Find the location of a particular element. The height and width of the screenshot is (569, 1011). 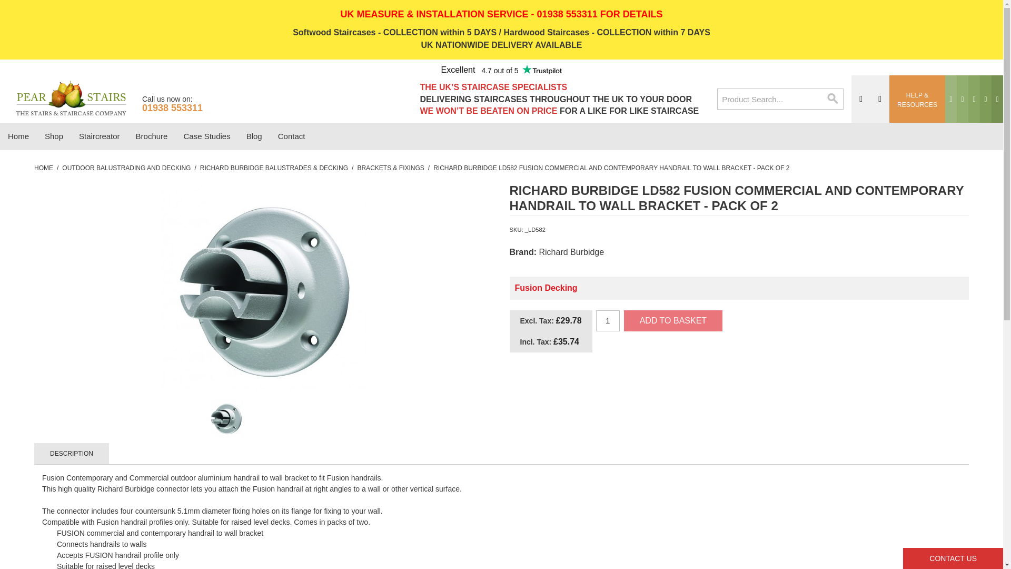

Shop is located at coordinates (54, 136).